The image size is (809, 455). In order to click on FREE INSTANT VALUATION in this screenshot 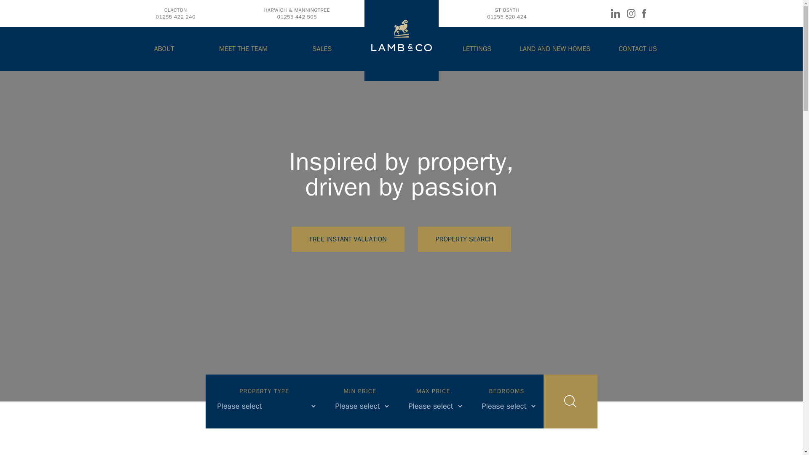, I will do `click(555, 49)`.